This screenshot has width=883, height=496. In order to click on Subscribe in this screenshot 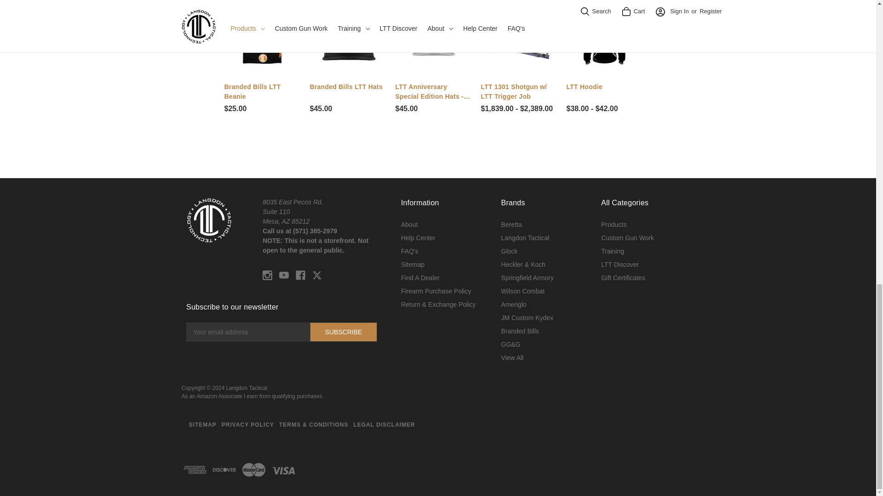, I will do `click(344, 332)`.